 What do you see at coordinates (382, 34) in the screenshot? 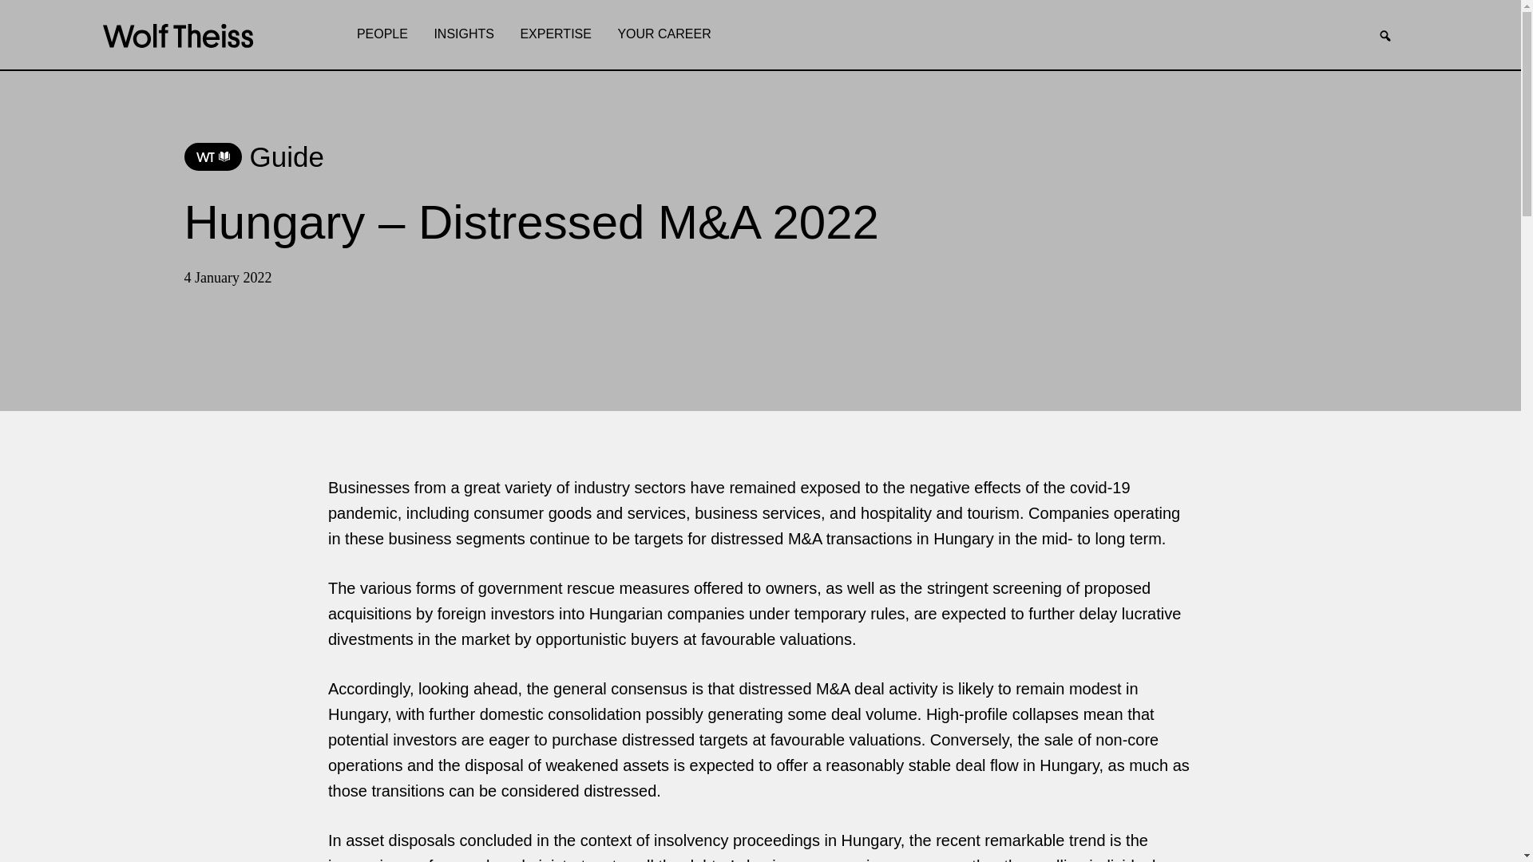
I see `PEOPLE` at bounding box center [382, 34].